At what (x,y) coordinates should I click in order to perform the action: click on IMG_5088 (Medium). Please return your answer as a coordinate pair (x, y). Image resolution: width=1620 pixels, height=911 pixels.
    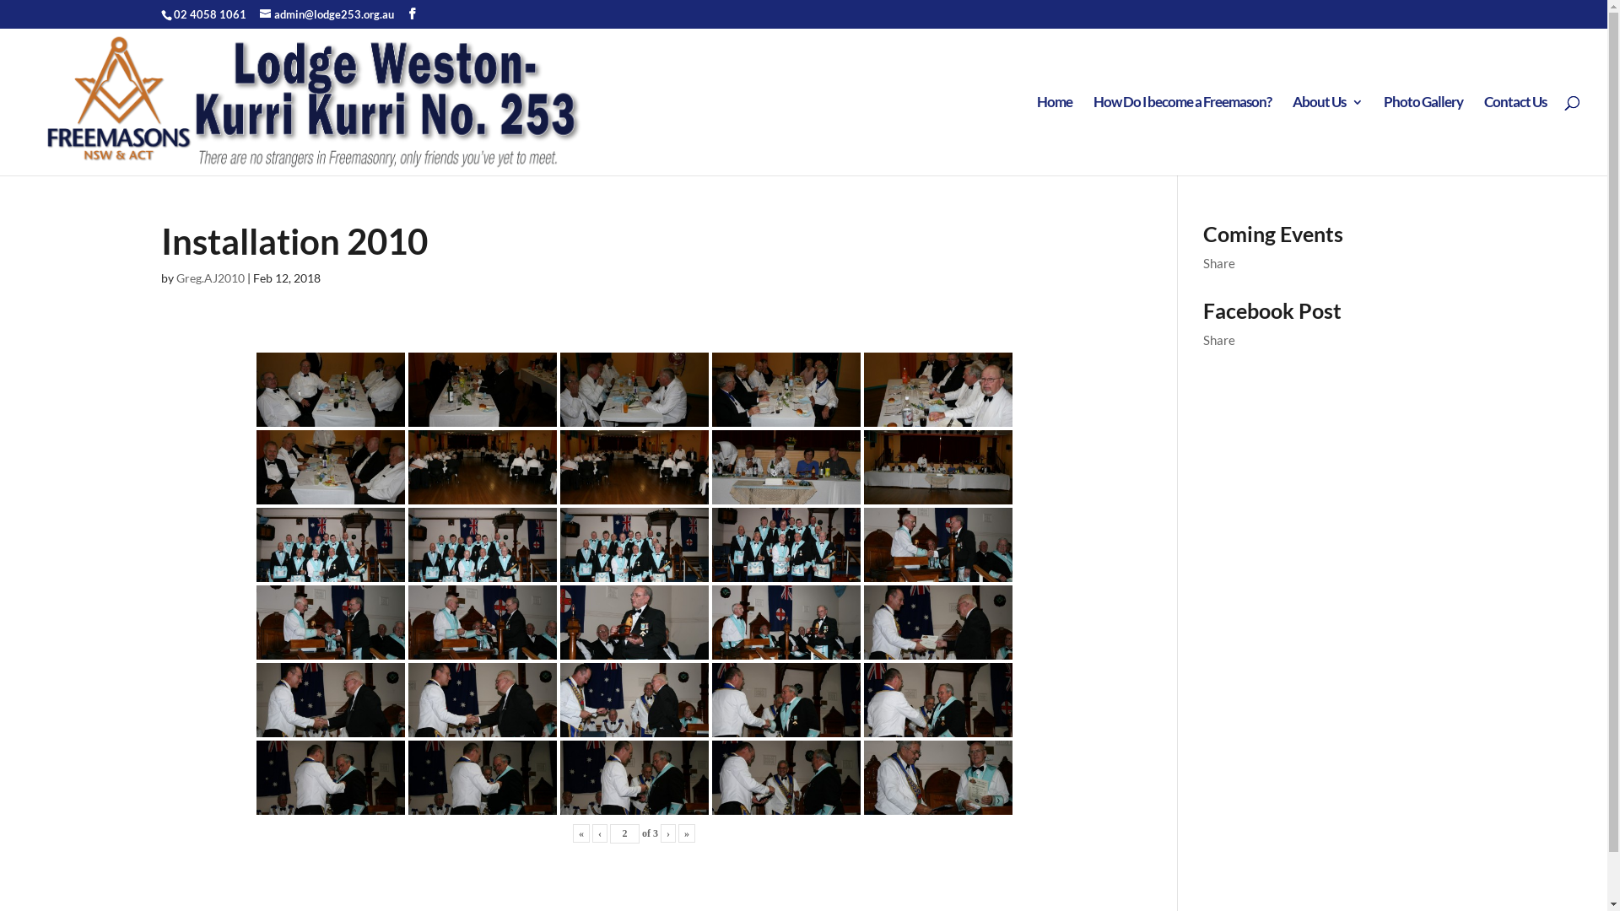
    Looking at the image, I should click on (483, 389).